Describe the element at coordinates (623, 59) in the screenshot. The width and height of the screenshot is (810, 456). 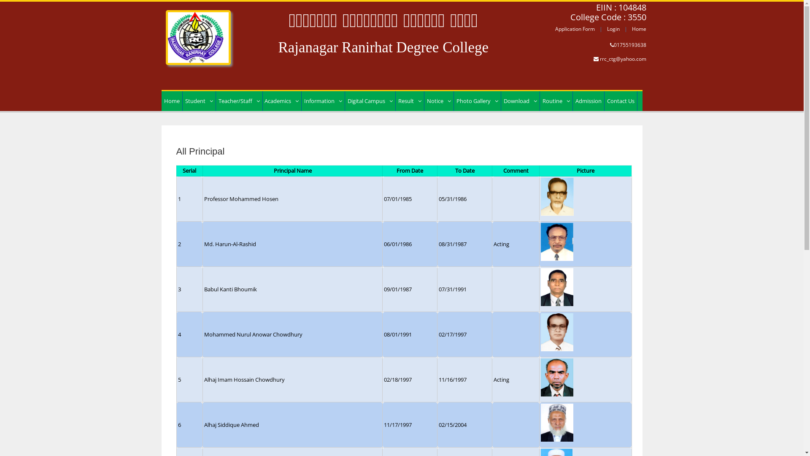
I see `rrc_ctg@yahoo.com` at that location.